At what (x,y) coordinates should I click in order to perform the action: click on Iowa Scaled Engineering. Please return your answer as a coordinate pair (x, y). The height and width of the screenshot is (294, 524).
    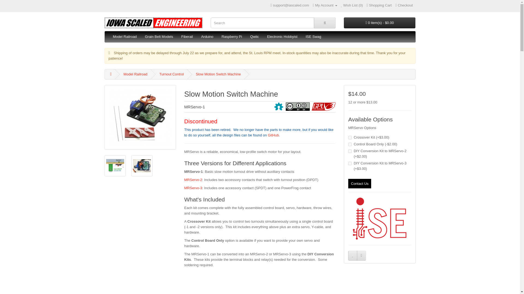
    Looking at the image, I should click on (153, 23).